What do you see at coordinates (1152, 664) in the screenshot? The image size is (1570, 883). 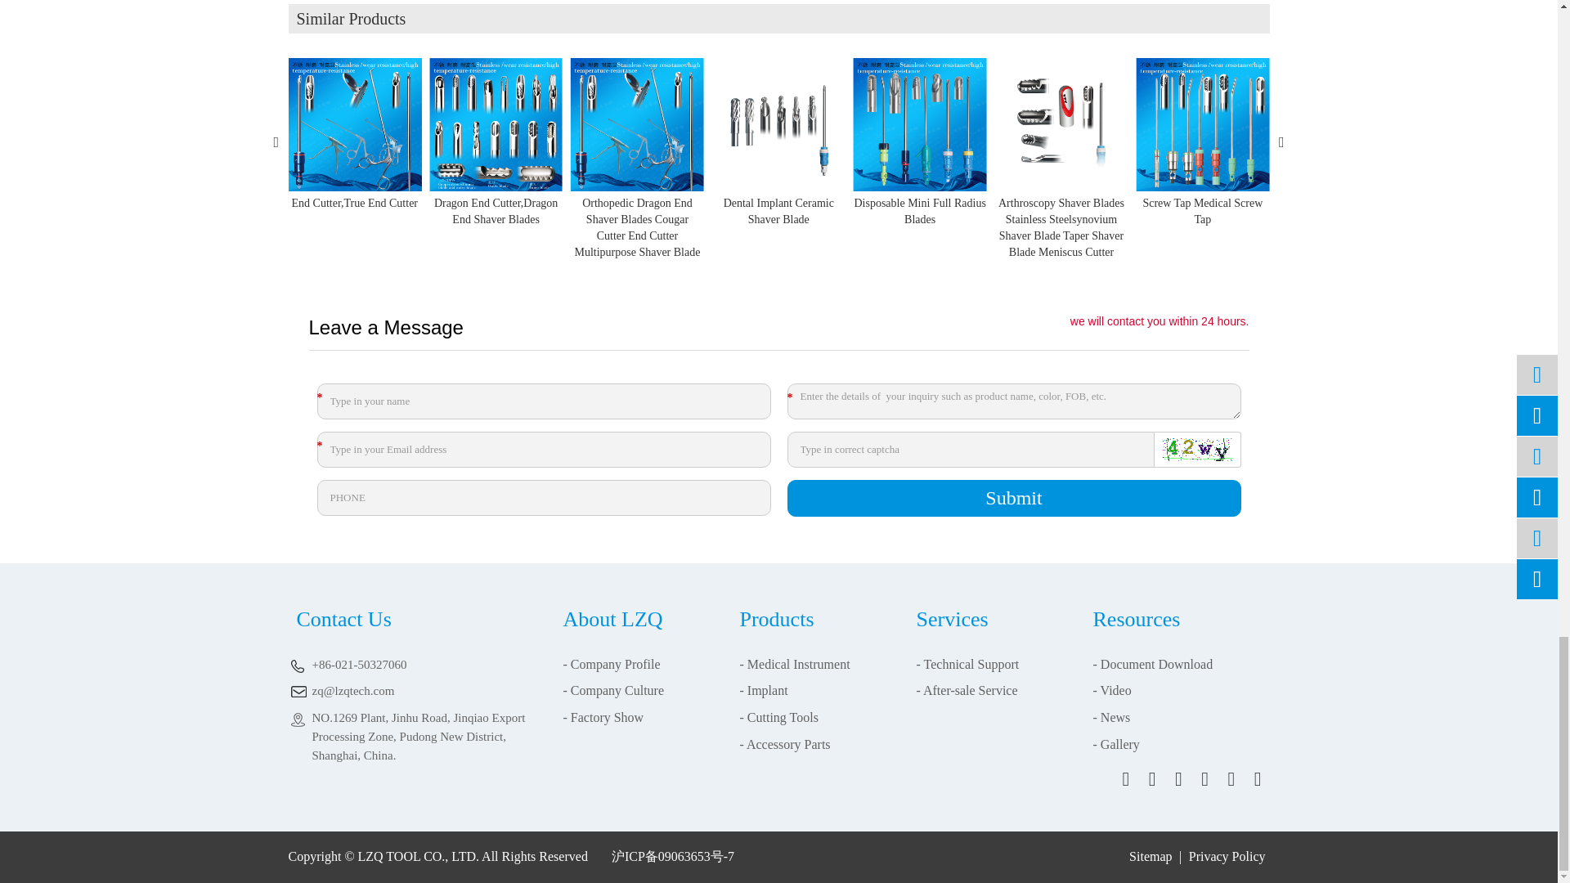 I see `Resources` at bounding box center [1152, 664].